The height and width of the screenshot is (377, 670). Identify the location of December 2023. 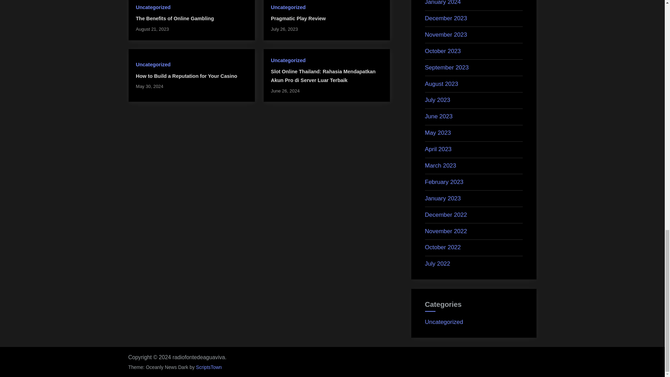
(446, 18).